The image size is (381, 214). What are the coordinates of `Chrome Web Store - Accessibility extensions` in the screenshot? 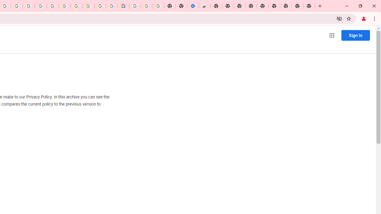 It's located at (204, 6).